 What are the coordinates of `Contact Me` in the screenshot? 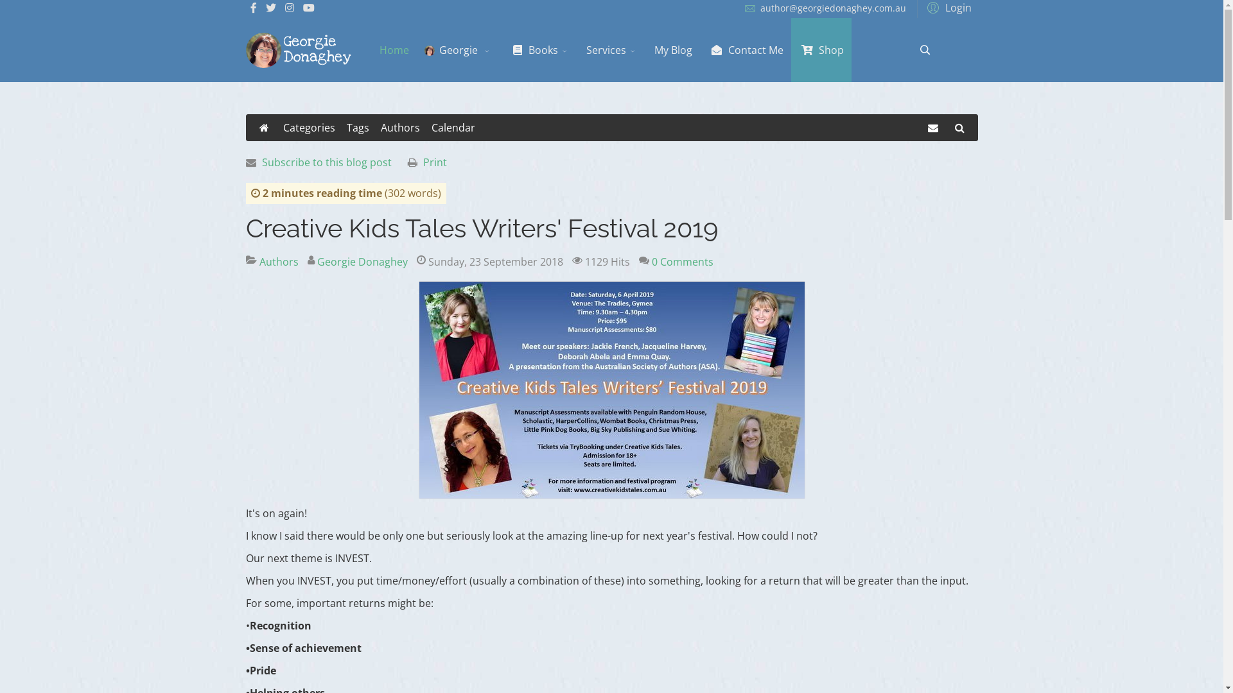 It's located at (745, 50).